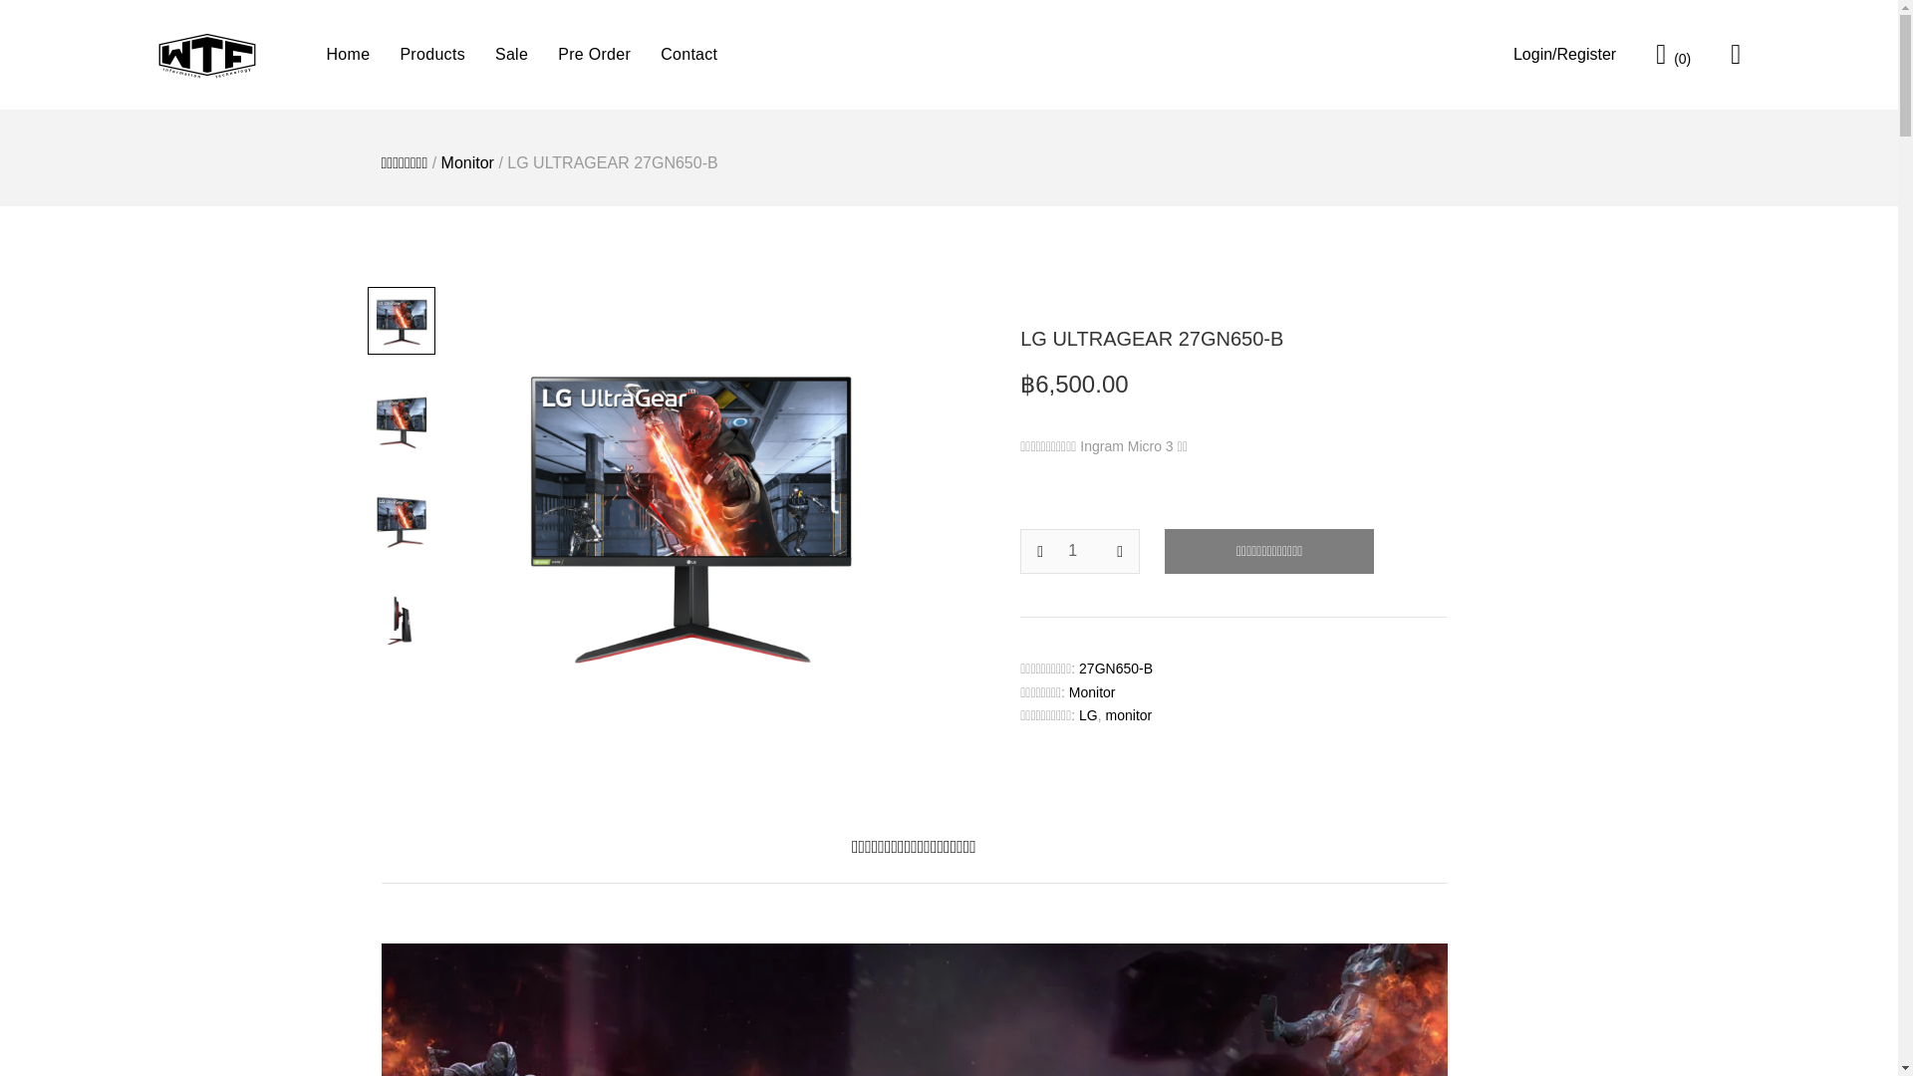 The height and width of the screenshot is (1076, 1913). Describe the element at coordinates (1088, 714) in the screenshot. I see `LG` at that location.